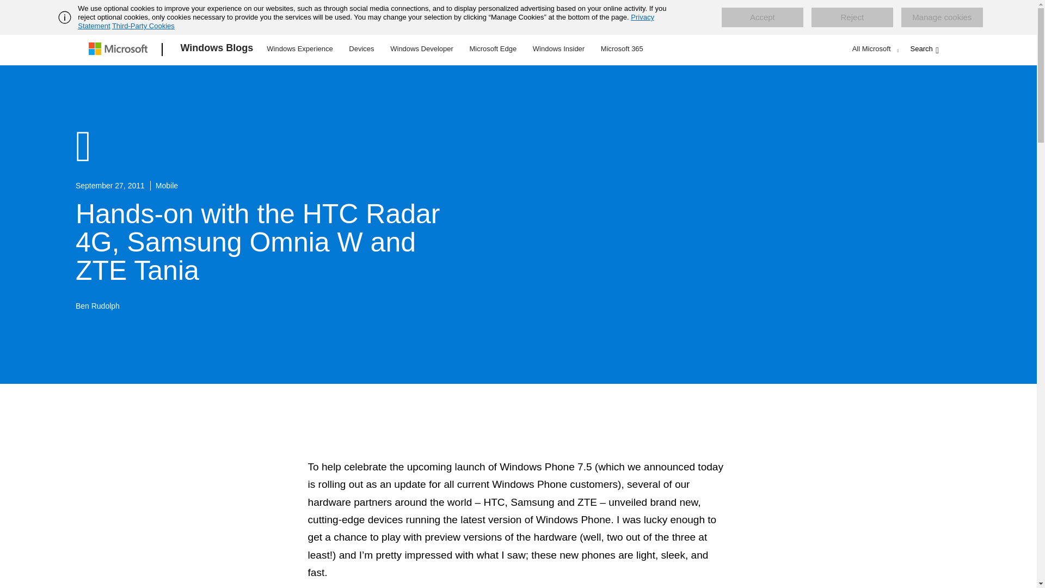 This screenshot has height=588, width=1045. Describe the element at coordinates (143, 26) in the screenshot. I see `Third-Party Cookies` at that location.